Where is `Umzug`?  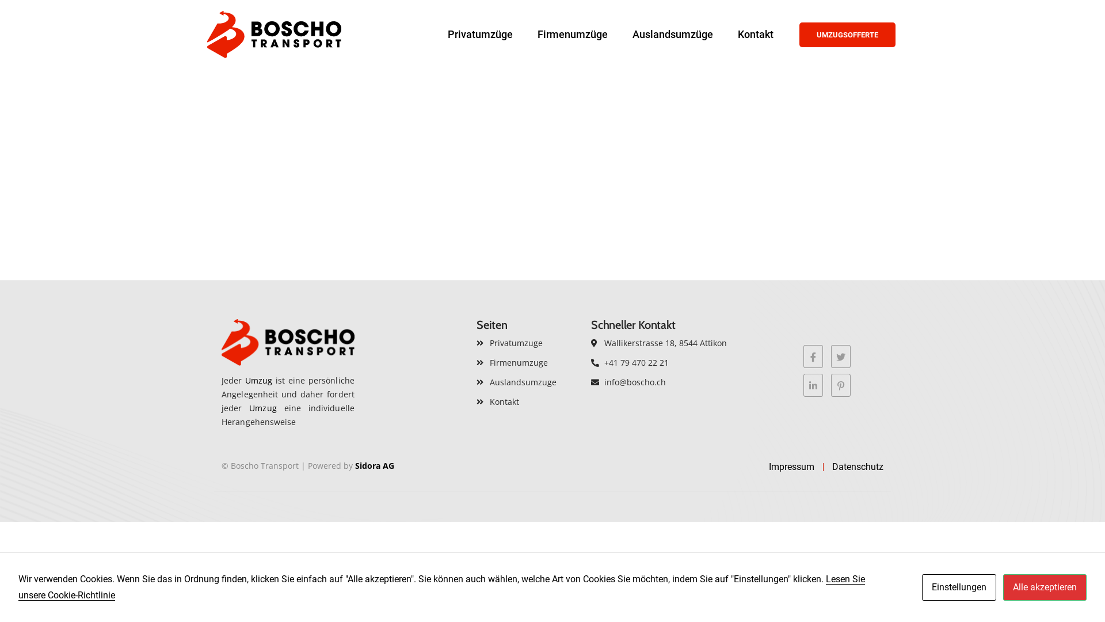
Umzug is located at coordinates (263, 408).